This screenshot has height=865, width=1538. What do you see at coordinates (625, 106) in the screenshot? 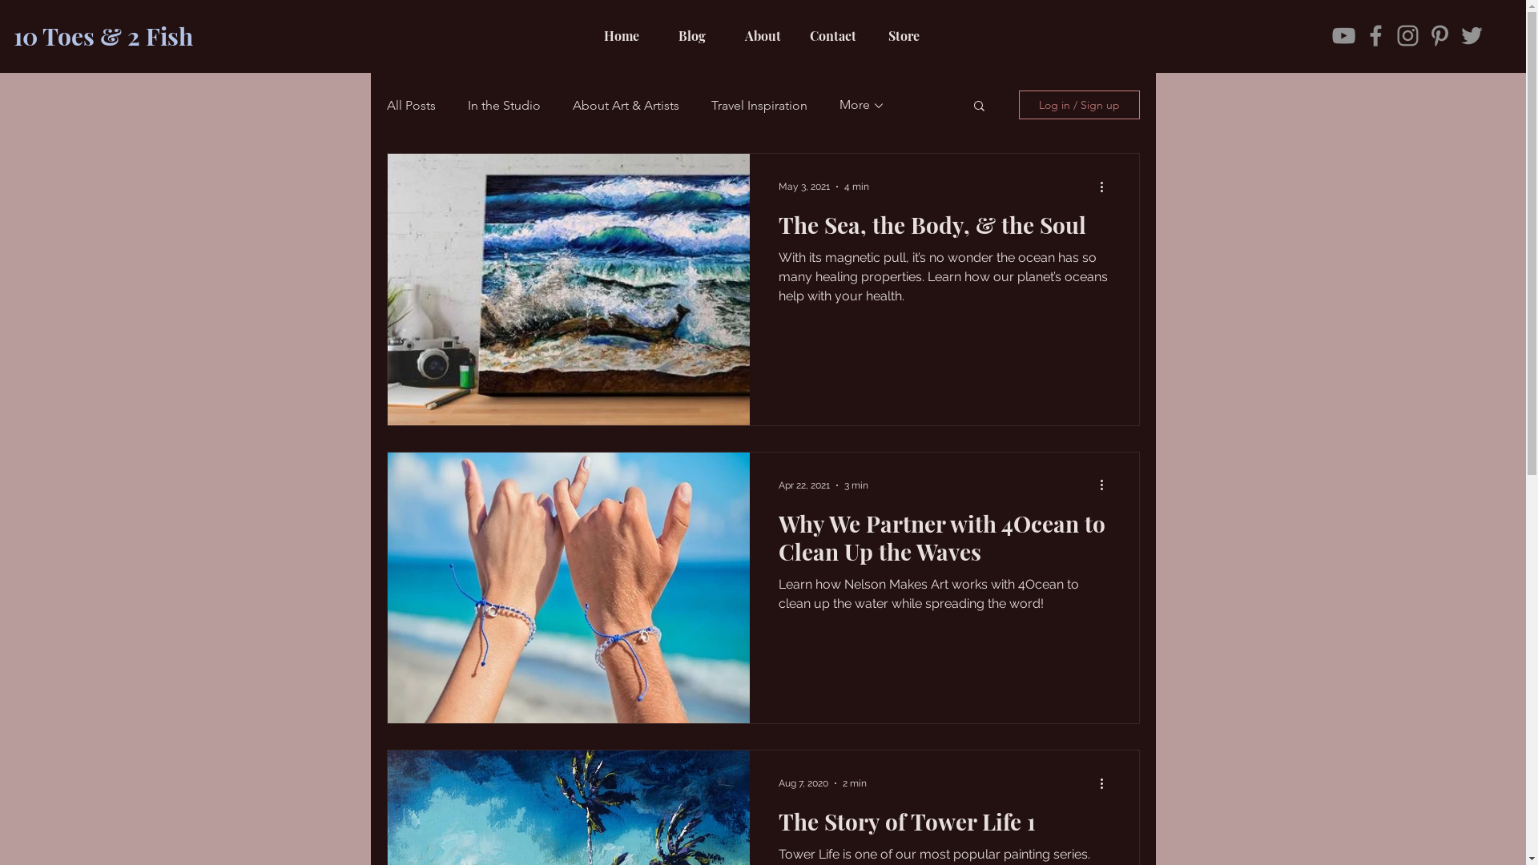
I see `About Art & Artists` at bounding box center [625, 106].